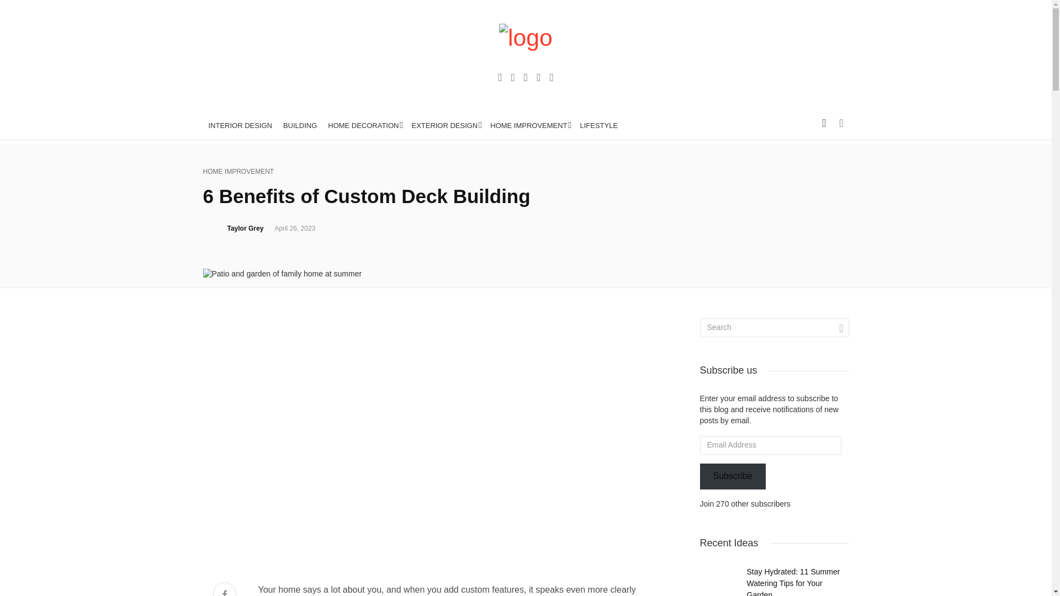 The width and height of the screenshot is (1060, 596). What do you see at coordinates (445, 126) in the screenshot?
I see `EXTERIOR DESIGN` at bounding box center [445, 126].